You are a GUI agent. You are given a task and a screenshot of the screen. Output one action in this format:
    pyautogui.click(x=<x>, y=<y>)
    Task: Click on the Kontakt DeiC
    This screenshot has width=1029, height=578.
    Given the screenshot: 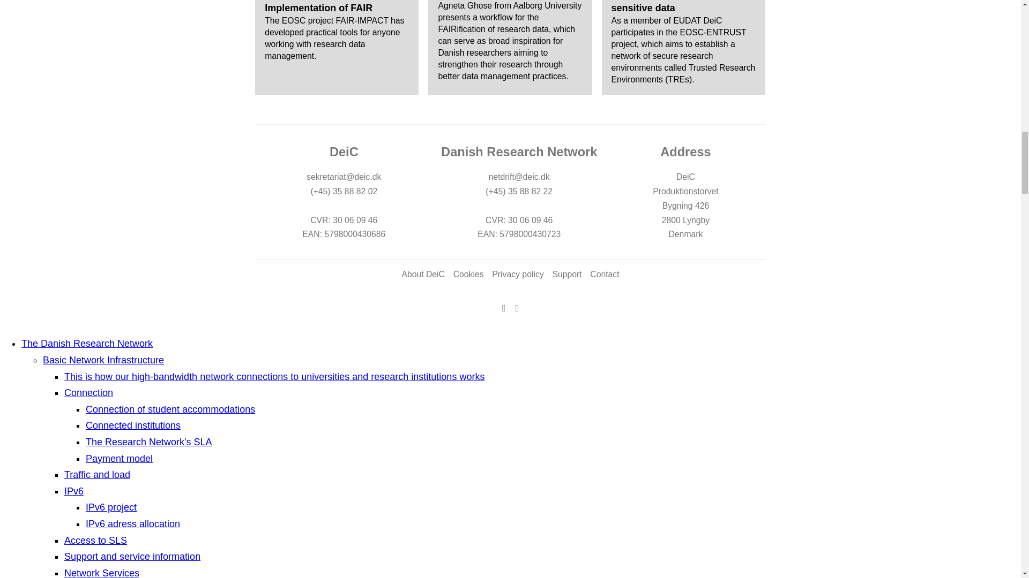 What is the action you would take?
    pyautogui.click(x=605, y=274)
    